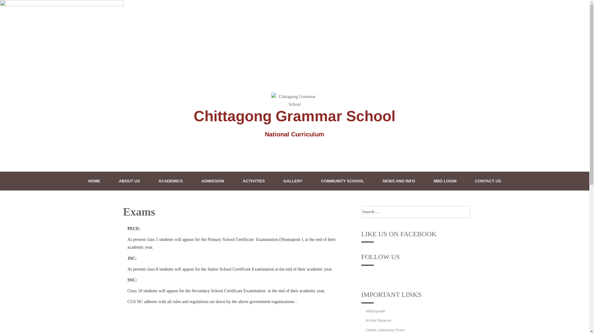  Describe the element at coordinates (94, 181) in the screenshot. I see `HOME` at that location.